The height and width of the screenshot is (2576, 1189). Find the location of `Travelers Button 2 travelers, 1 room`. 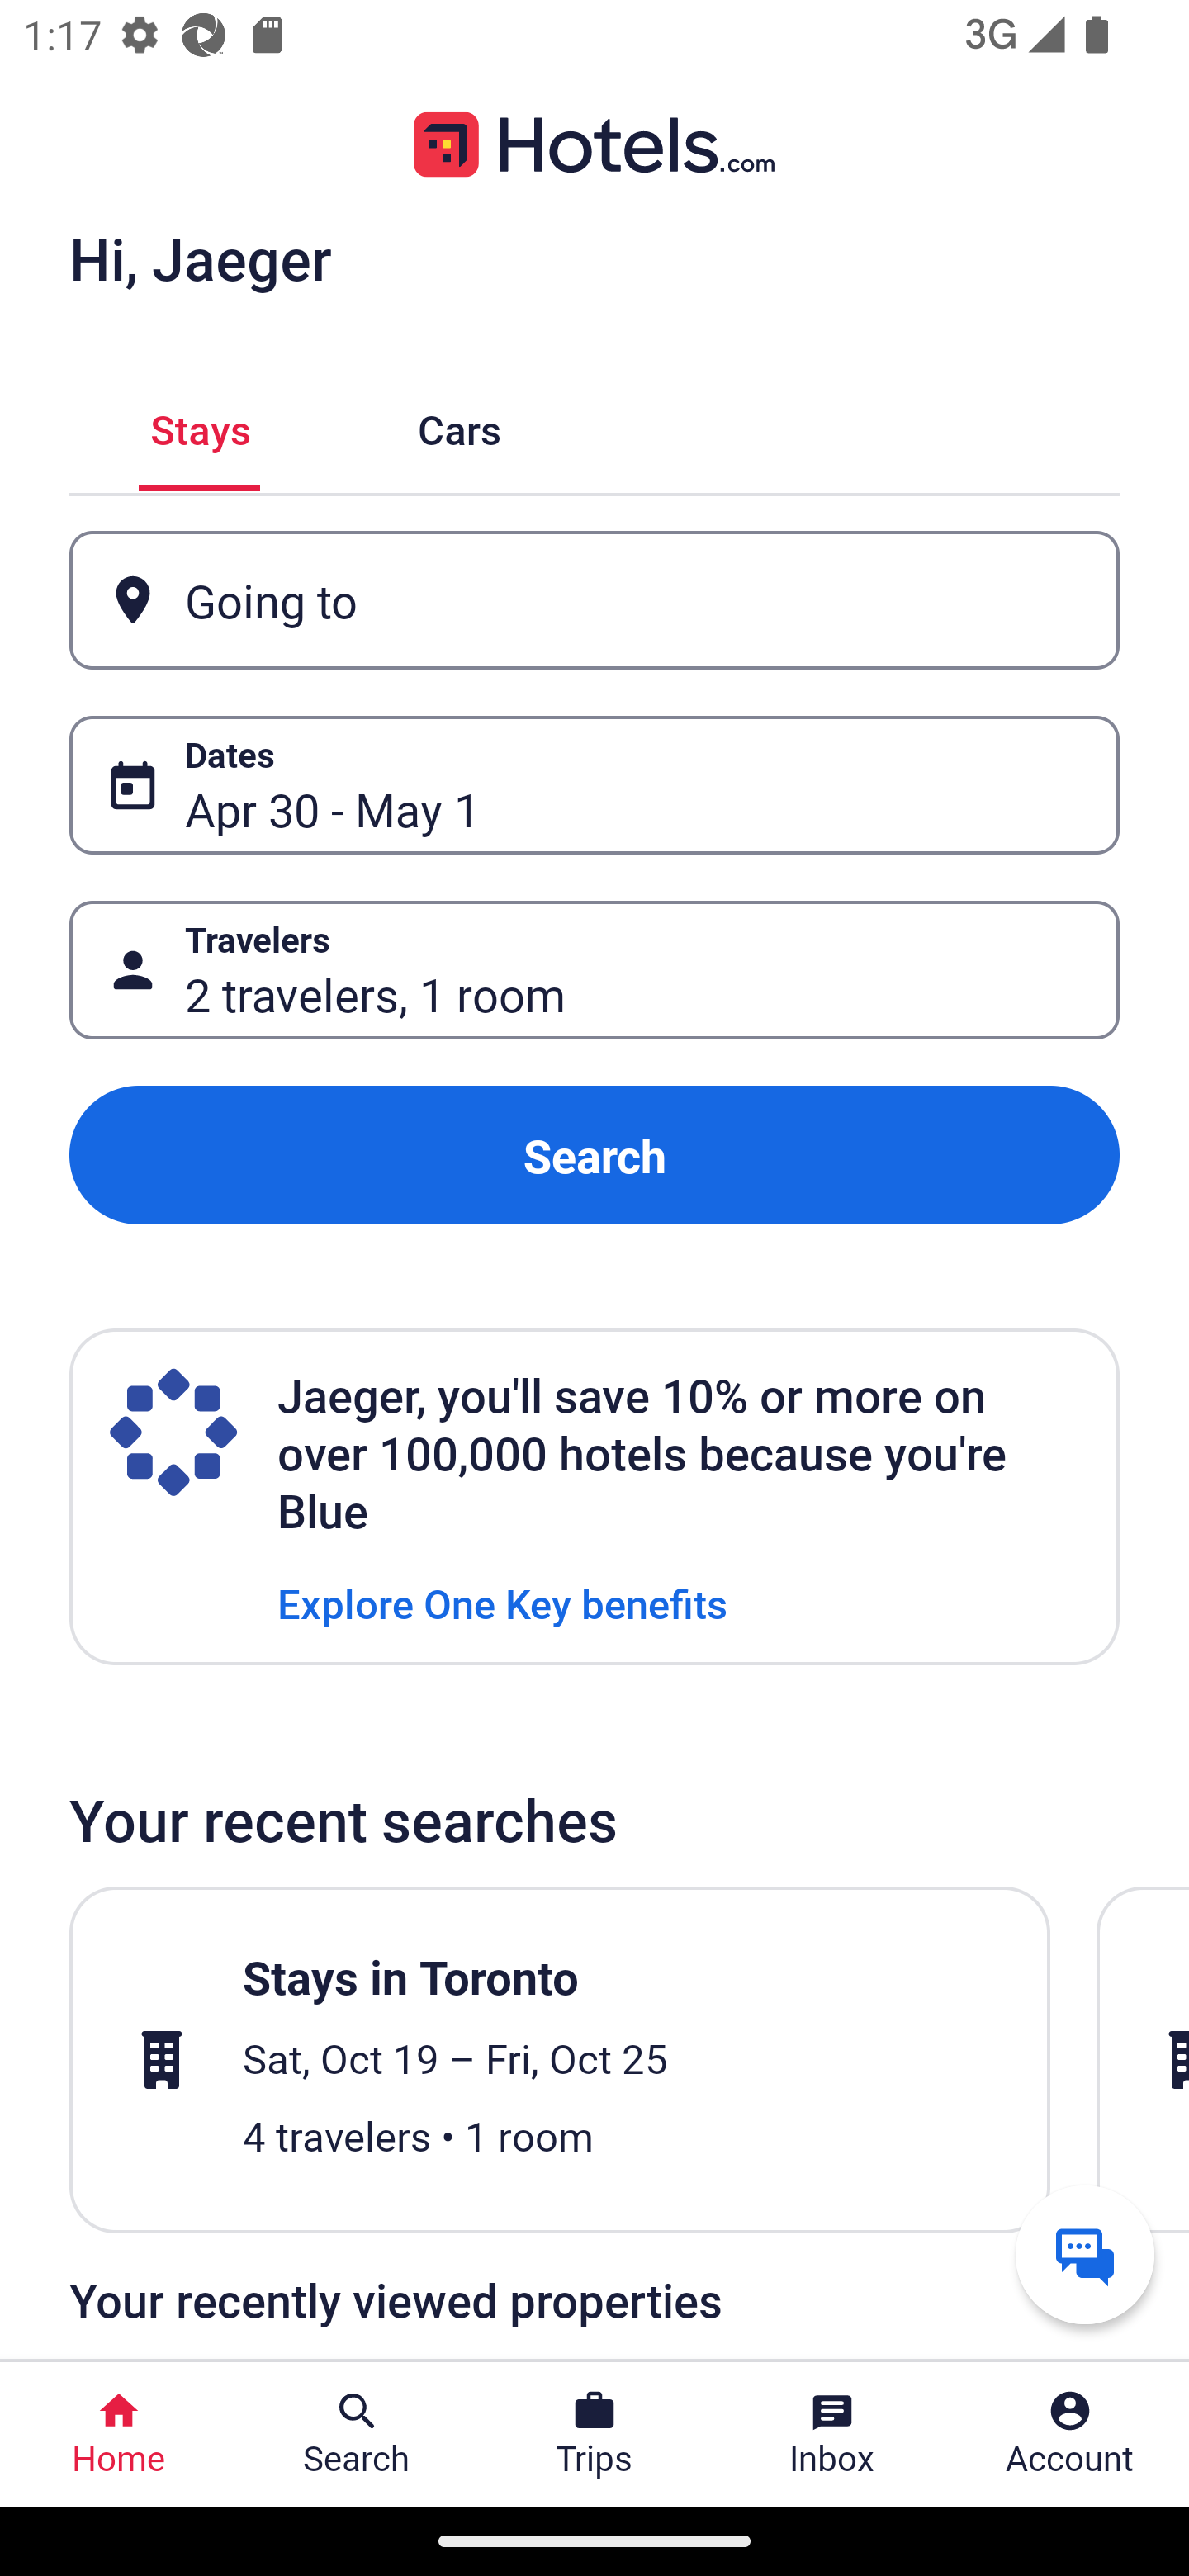

Travelers Button 2 travelers, 1 room is located at coordinates (594, 971).